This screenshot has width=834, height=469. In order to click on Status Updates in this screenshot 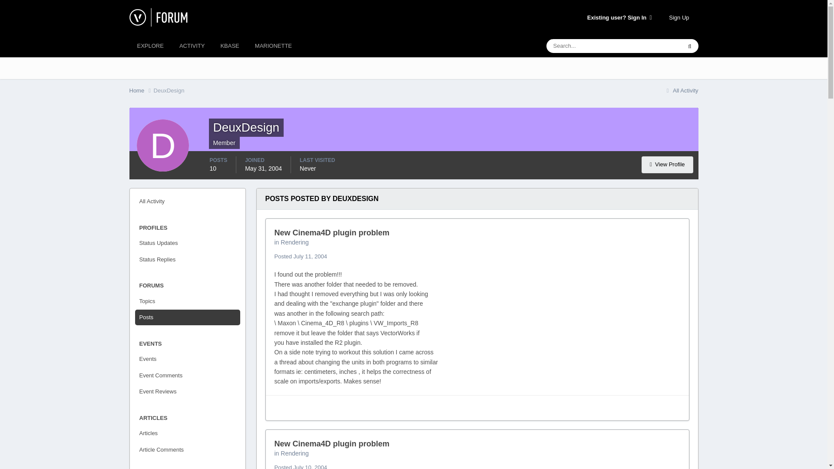, I will do `click(187, 243)`.